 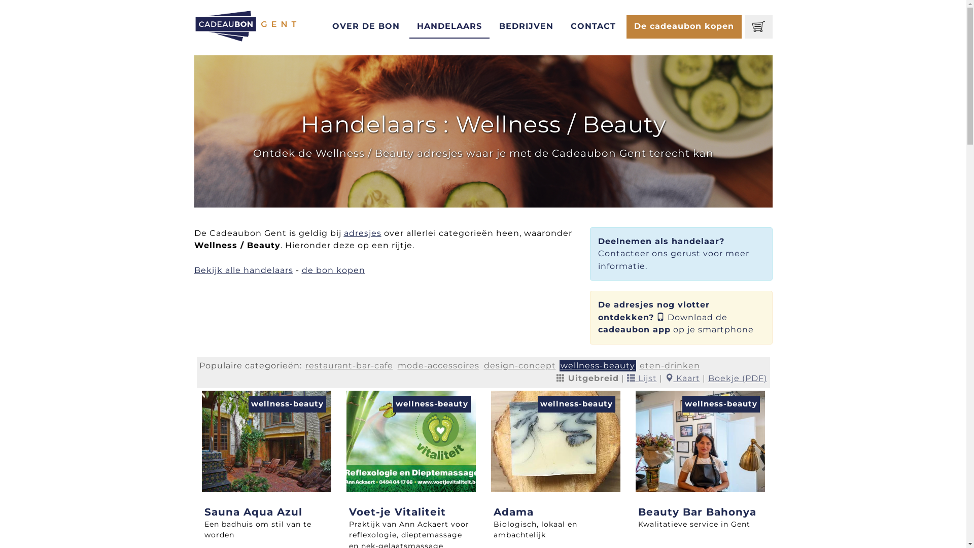 I want to click on Adama, so click(x=513, y=512).